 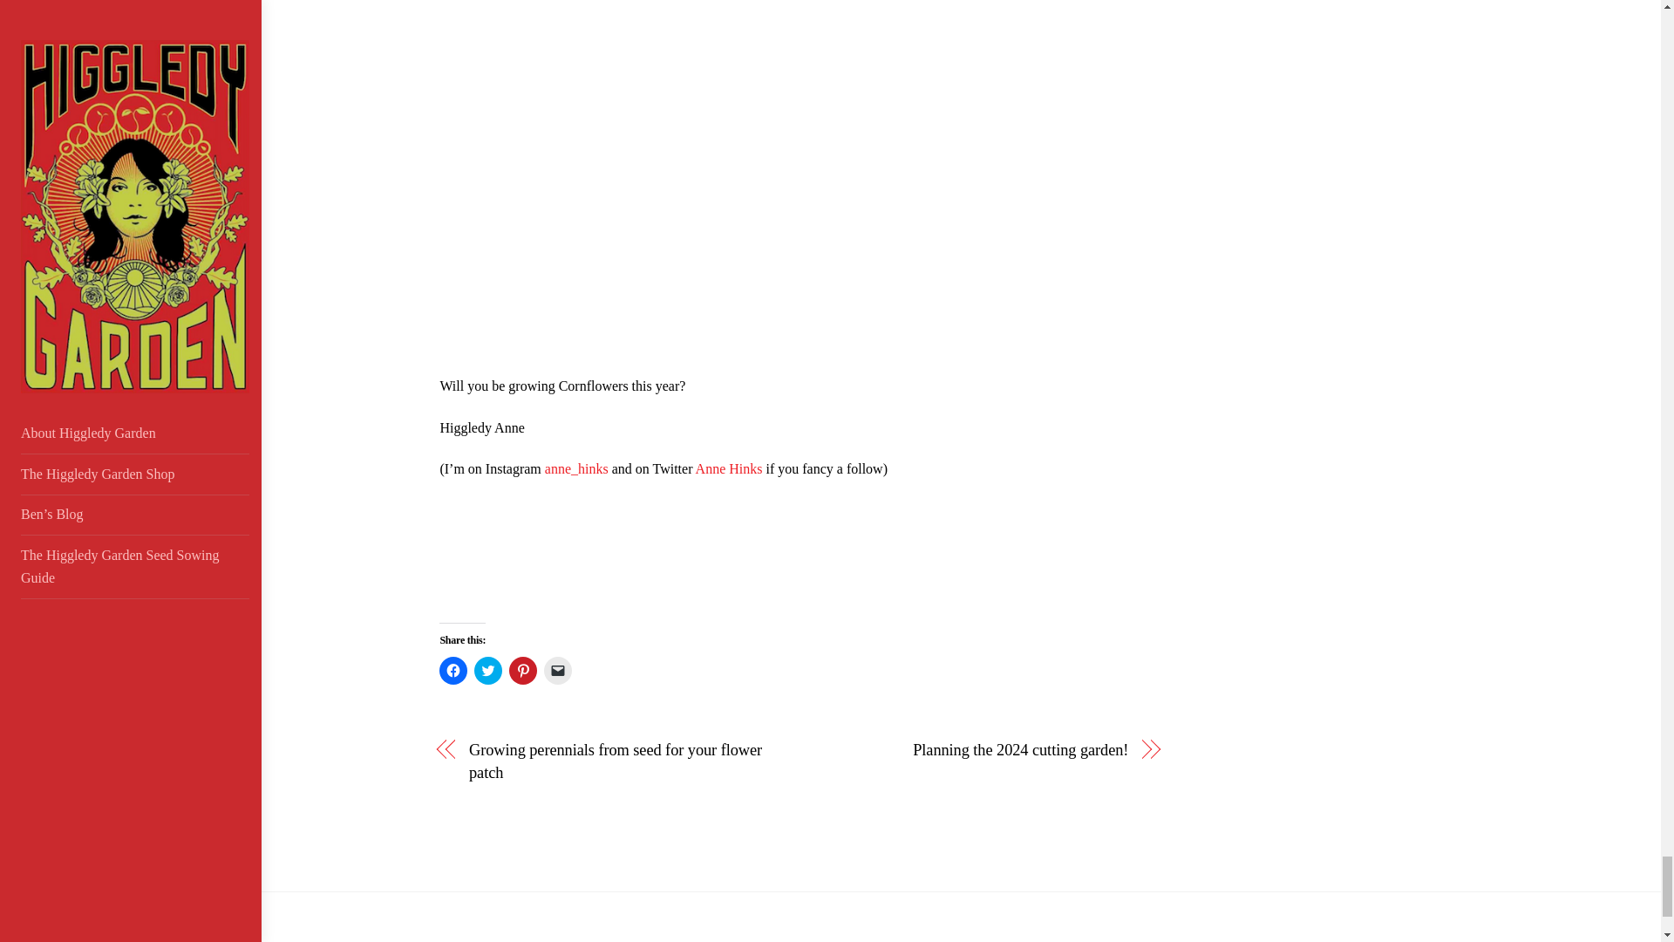 I want to click on Click to share on Pinterest, so click(x=523, y=670).